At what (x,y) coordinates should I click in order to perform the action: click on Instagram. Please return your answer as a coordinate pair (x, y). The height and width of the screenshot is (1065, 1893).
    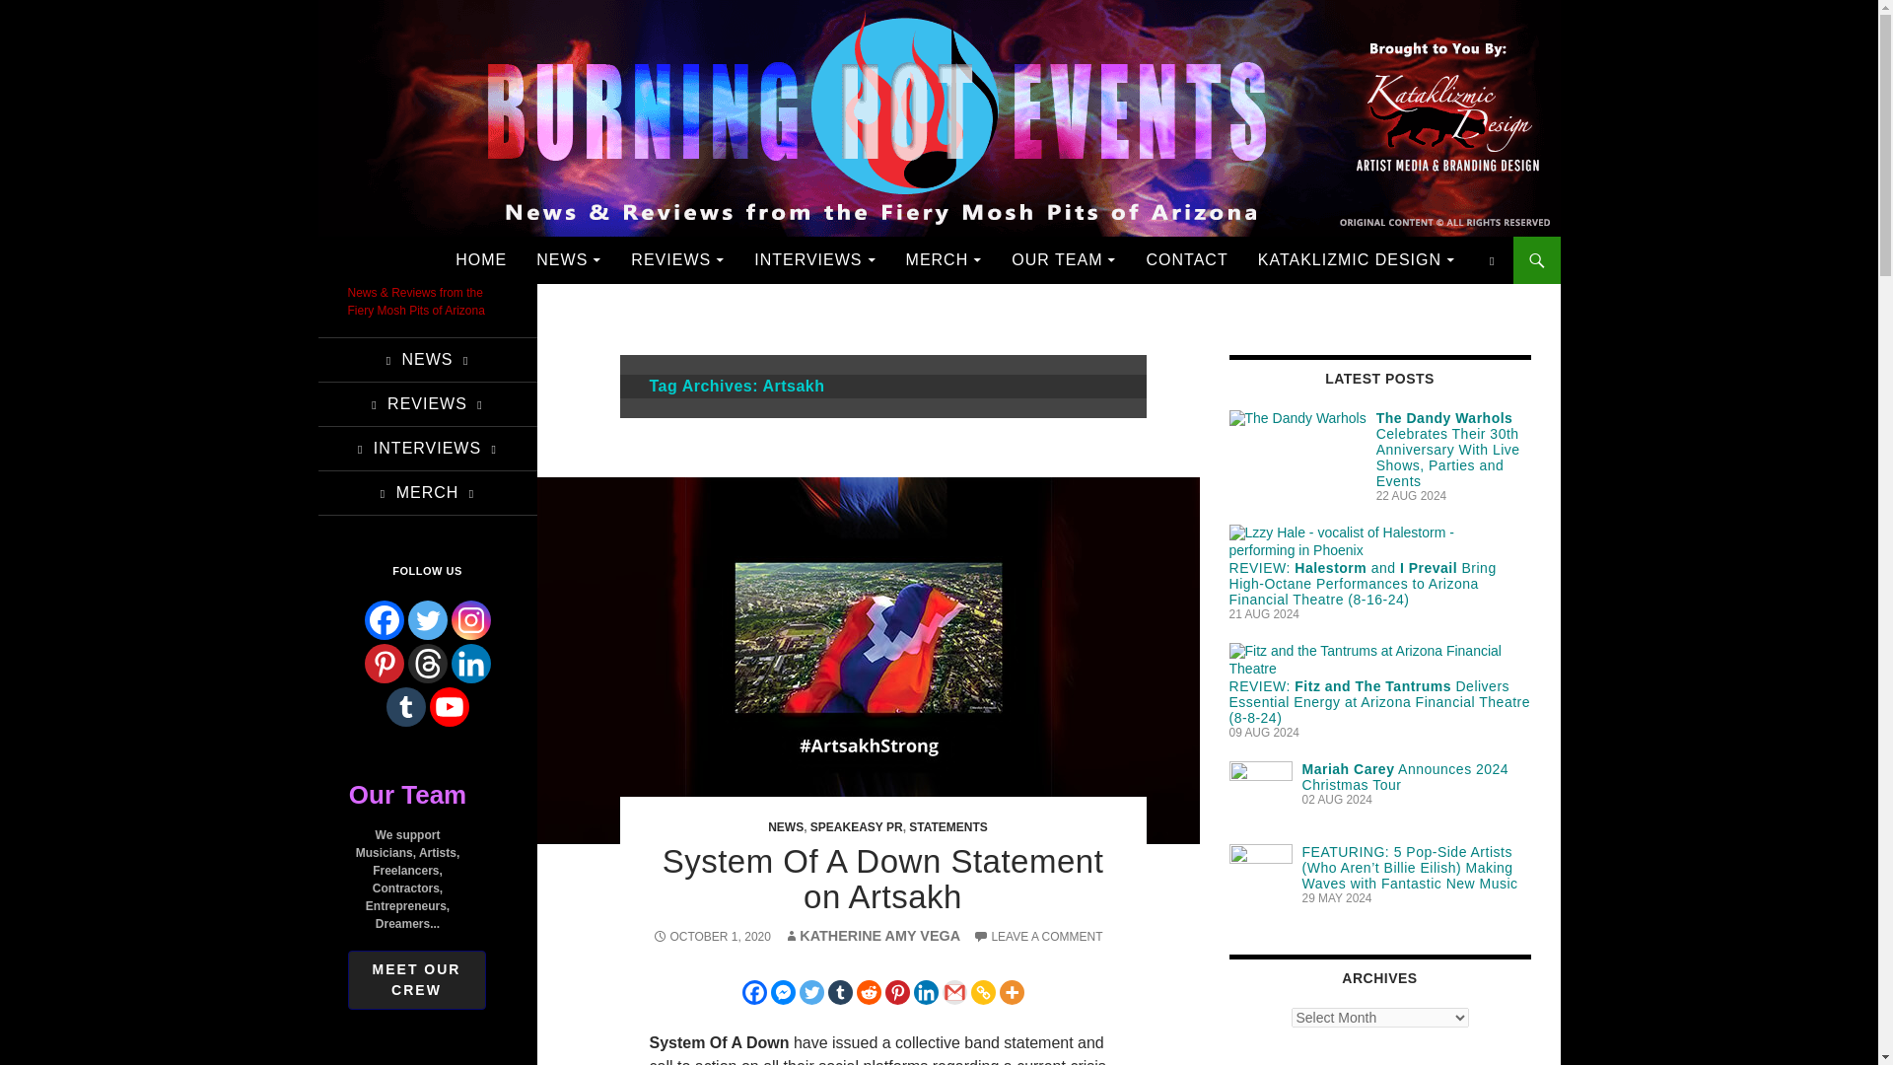
    Looking at the image, I should click on (471, 620).